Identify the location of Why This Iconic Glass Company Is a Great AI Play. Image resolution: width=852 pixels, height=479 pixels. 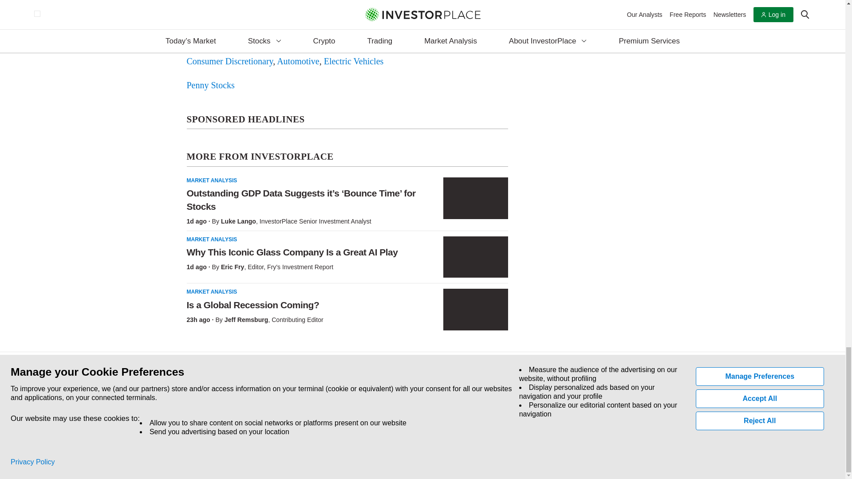
(475, 257).